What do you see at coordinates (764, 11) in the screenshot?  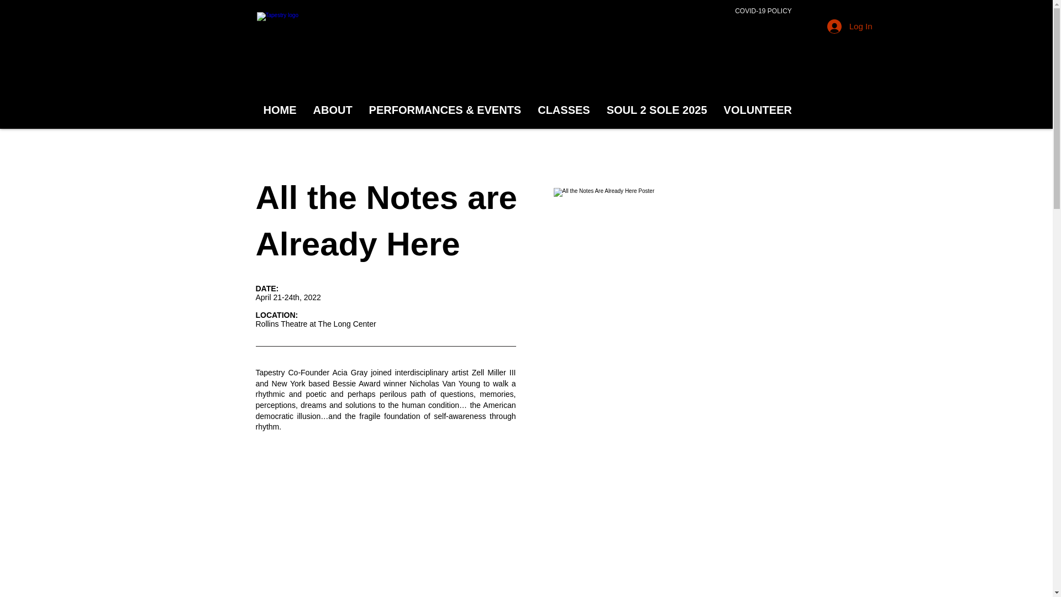 I see `COVID-19 POLICY` at bounding box center [764, 11].